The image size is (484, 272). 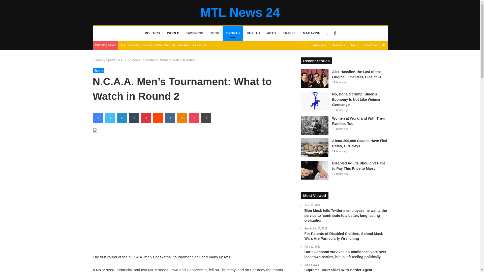 What do you see at coordinates (134, 118) in the screenshot?
I see `Tumblr` at bounding box center [134, 118].